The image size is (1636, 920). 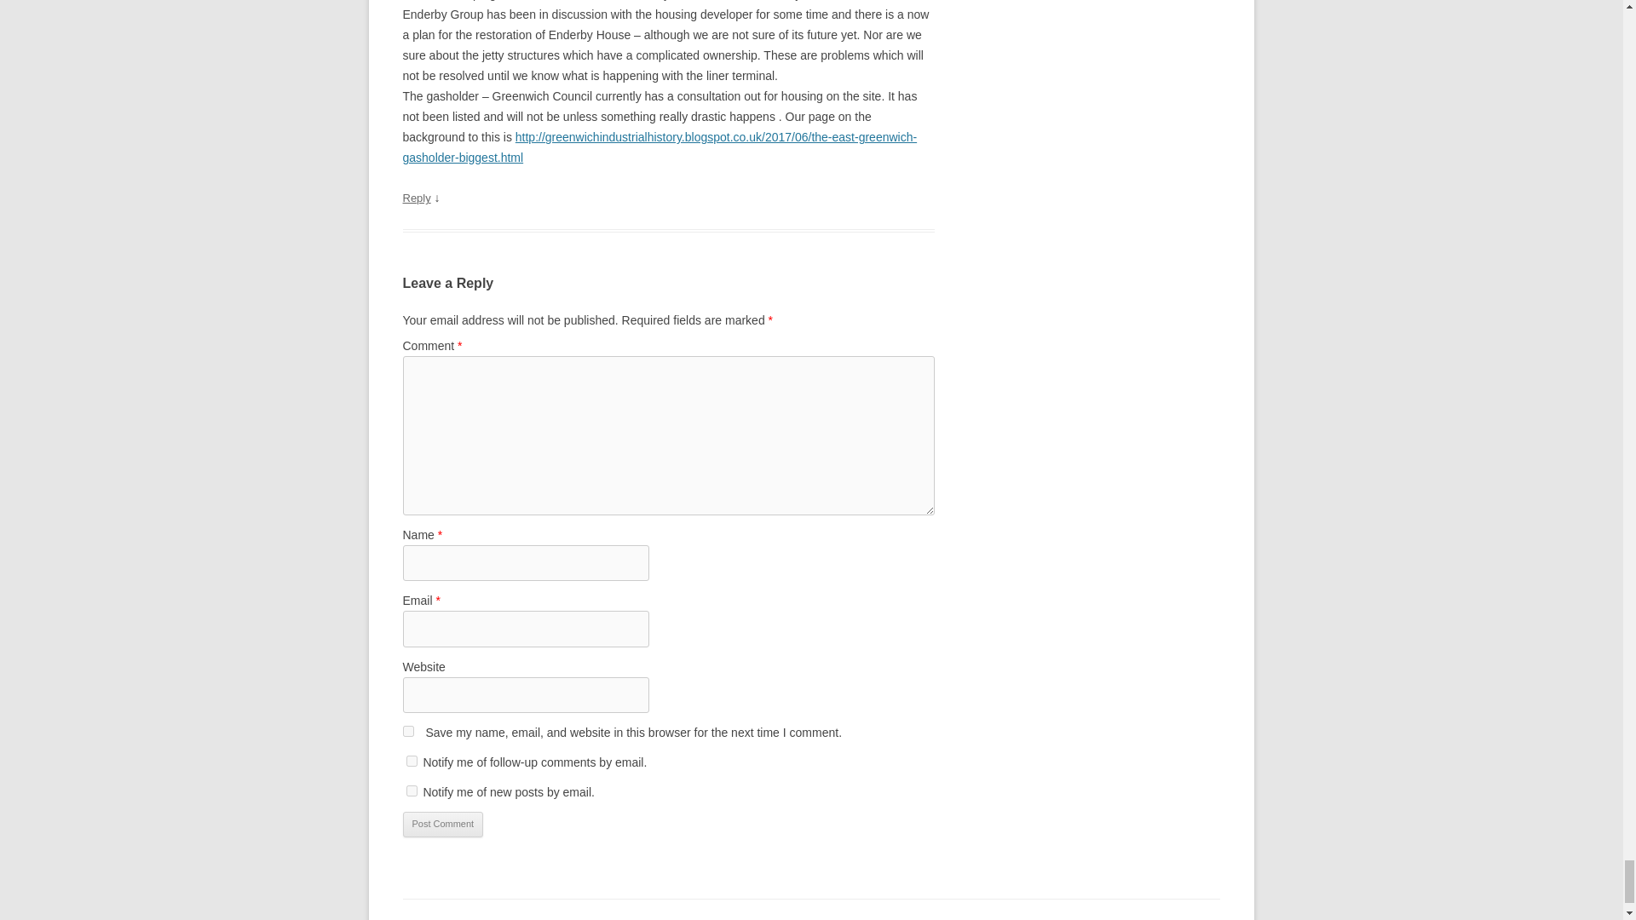 What do you see at coordinates (411, 760) in the screenshot?
I see `subscribe` at bounding box center [411, 760].